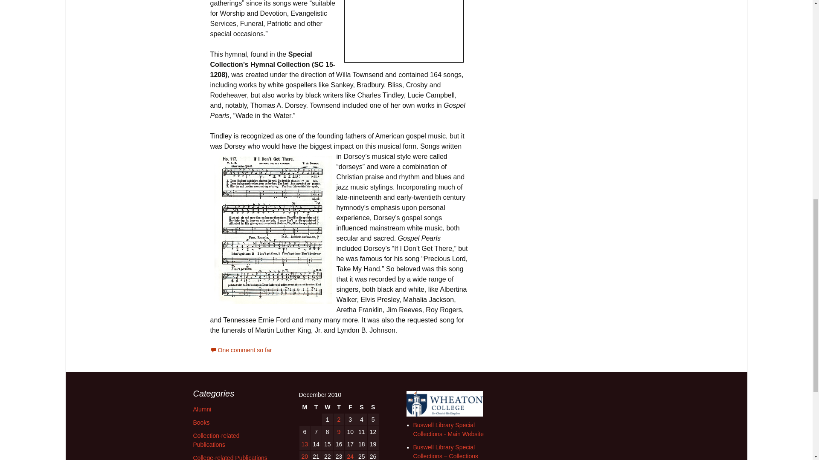  What do you see at coordinates (216, 440) in the screenshot?
I see `Collection-related Publications` at bounding box center [216, 440].